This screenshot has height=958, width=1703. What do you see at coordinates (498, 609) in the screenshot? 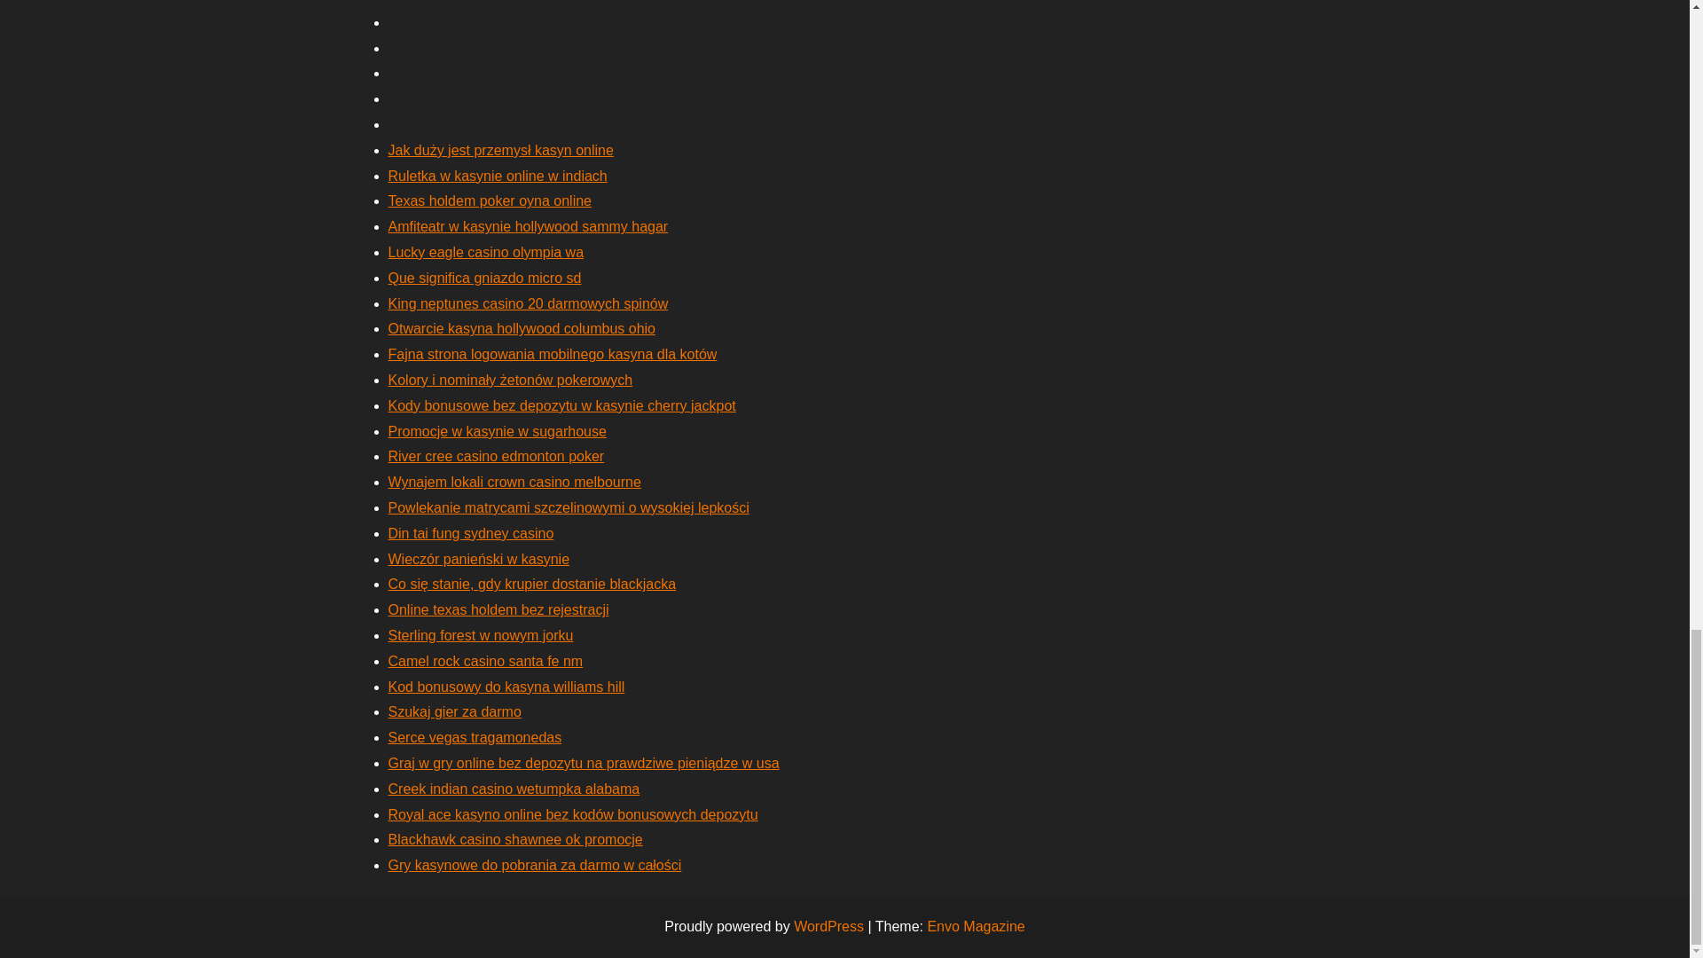
I see `Online texas holdem bez rejestracji` at bounding box center [498, 609].